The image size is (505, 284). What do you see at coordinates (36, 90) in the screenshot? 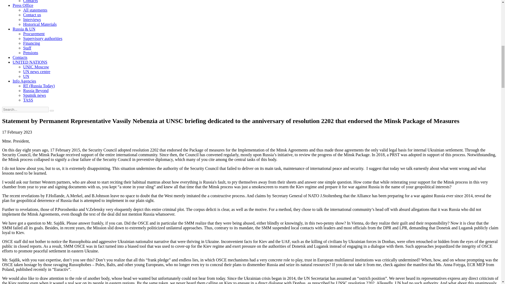
I see `Russia Beyond` at bounding box center [36, 90].